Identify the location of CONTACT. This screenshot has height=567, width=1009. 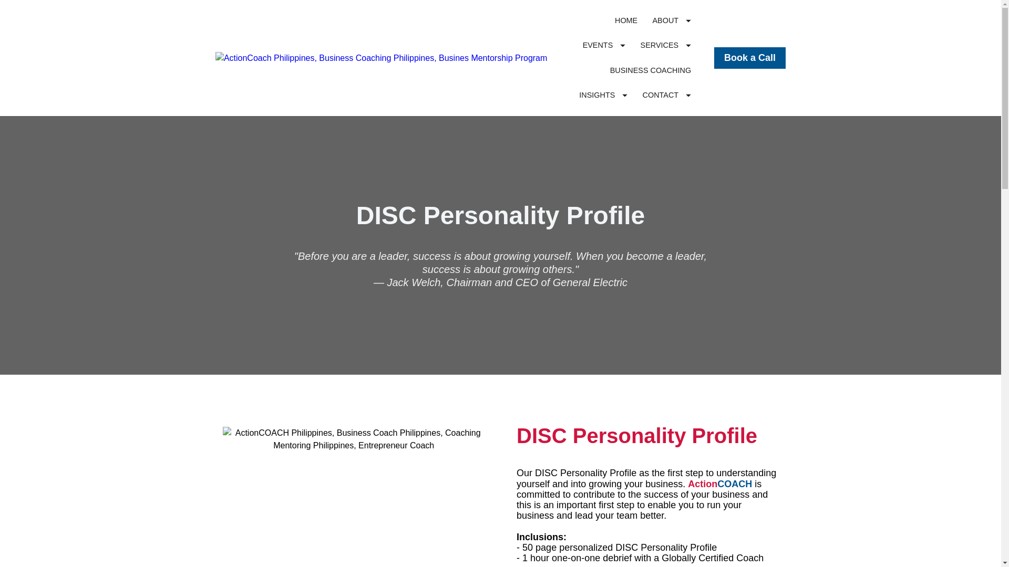
(667, 95).